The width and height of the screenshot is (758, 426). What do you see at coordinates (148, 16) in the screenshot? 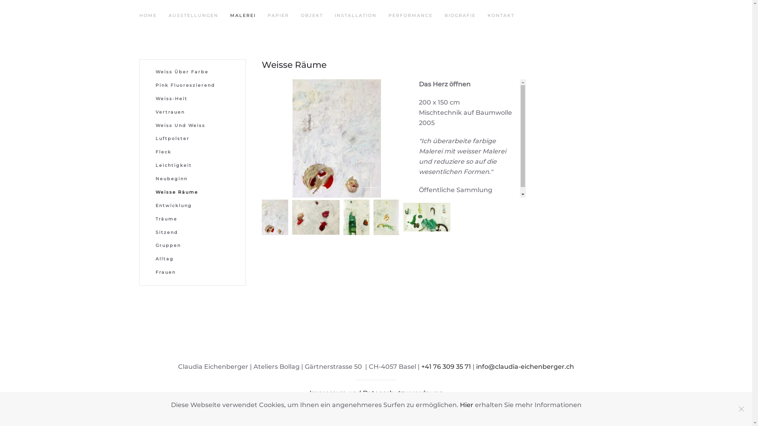
I see `HOME` at bounding box center [148, 16].